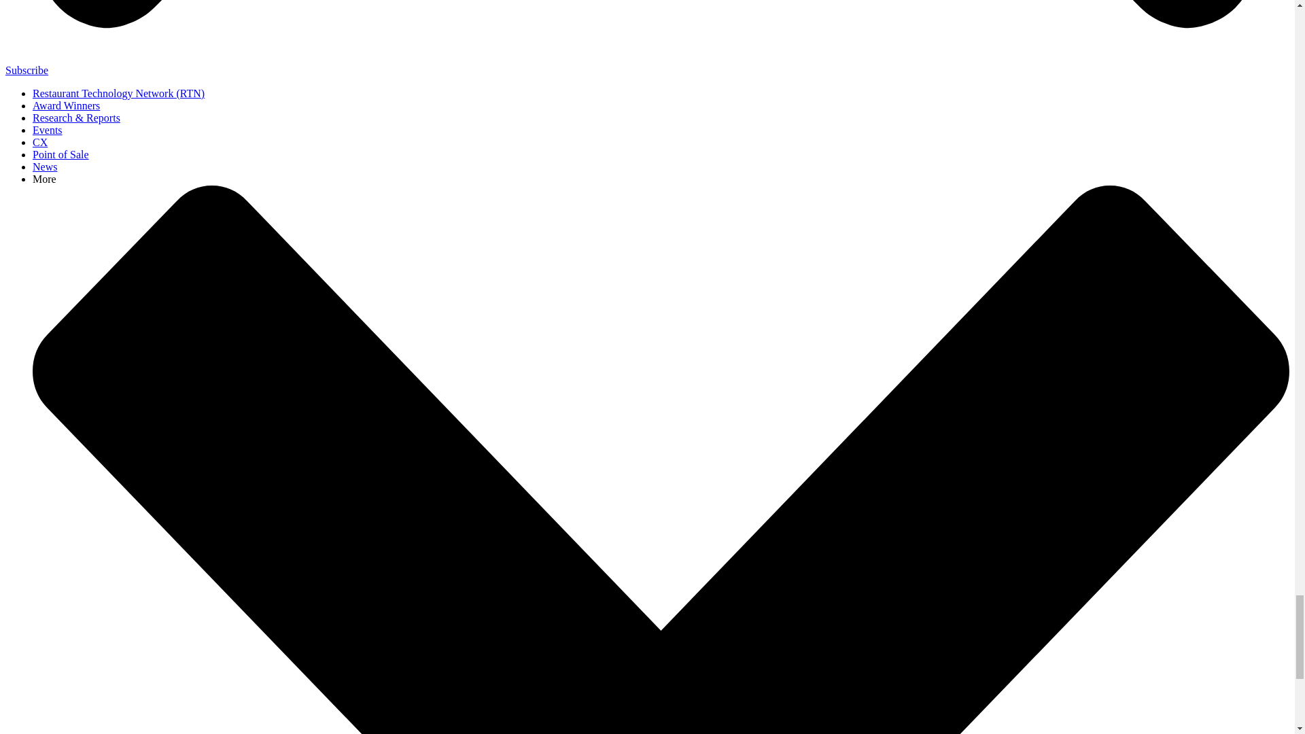 The height and width of the screenshot is (734, 1305). What do you see at coordinates (60, 155) in the screenshot?
I see `Point of Sale` at bounding box center [60, 155].